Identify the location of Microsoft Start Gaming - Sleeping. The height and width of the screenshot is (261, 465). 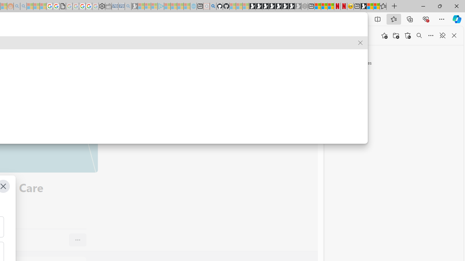
(134, 7).